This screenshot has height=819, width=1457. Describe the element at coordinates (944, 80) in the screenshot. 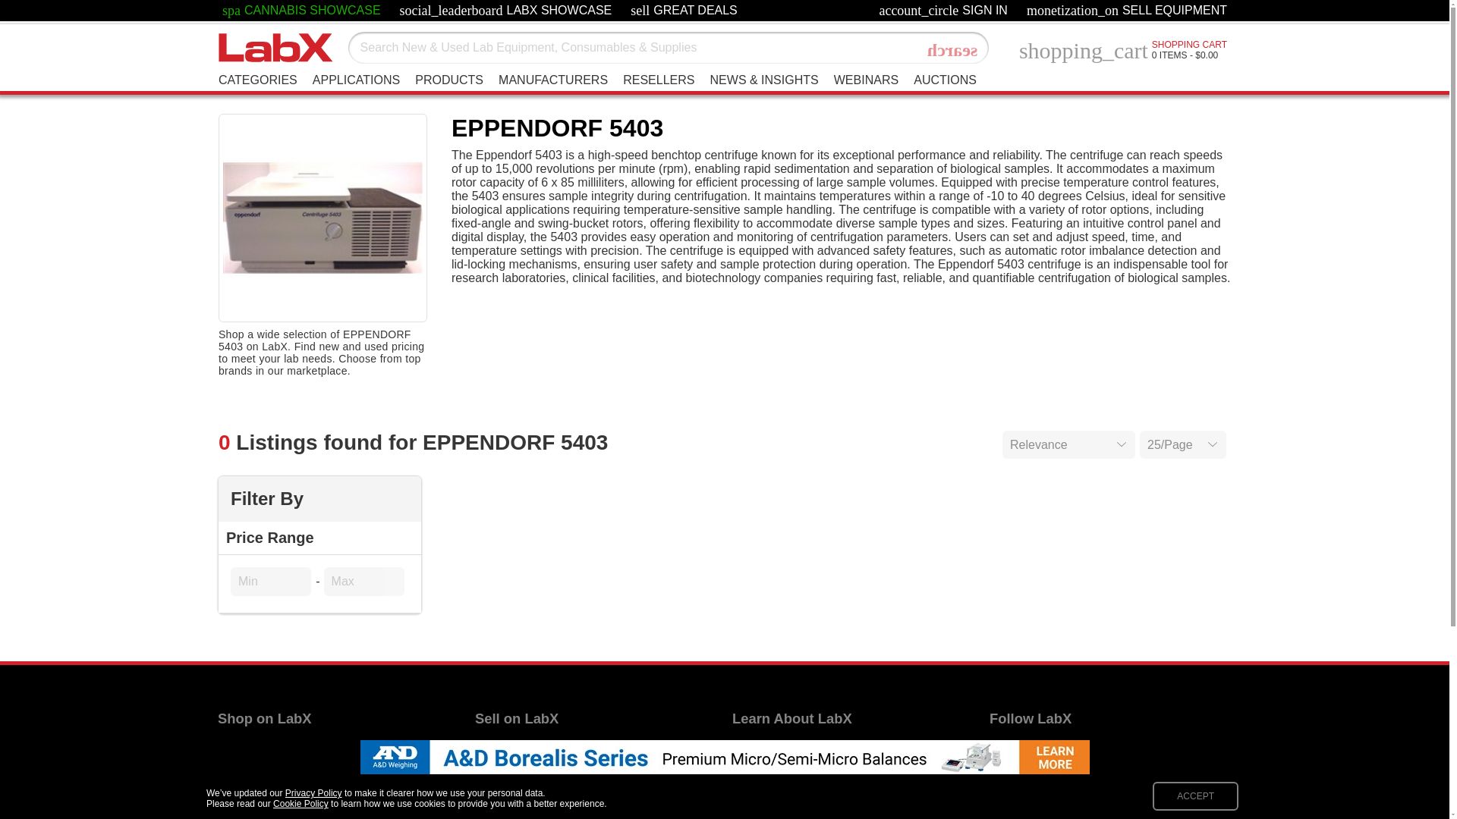

I see `Help` at that location.